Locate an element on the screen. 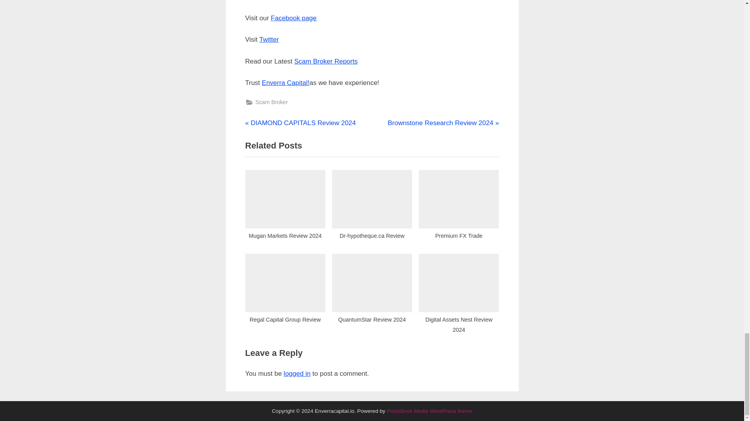 This screenshot has height=421, width=750. Dr-hypotheque.ca Review is located at coordinates (372, 207).